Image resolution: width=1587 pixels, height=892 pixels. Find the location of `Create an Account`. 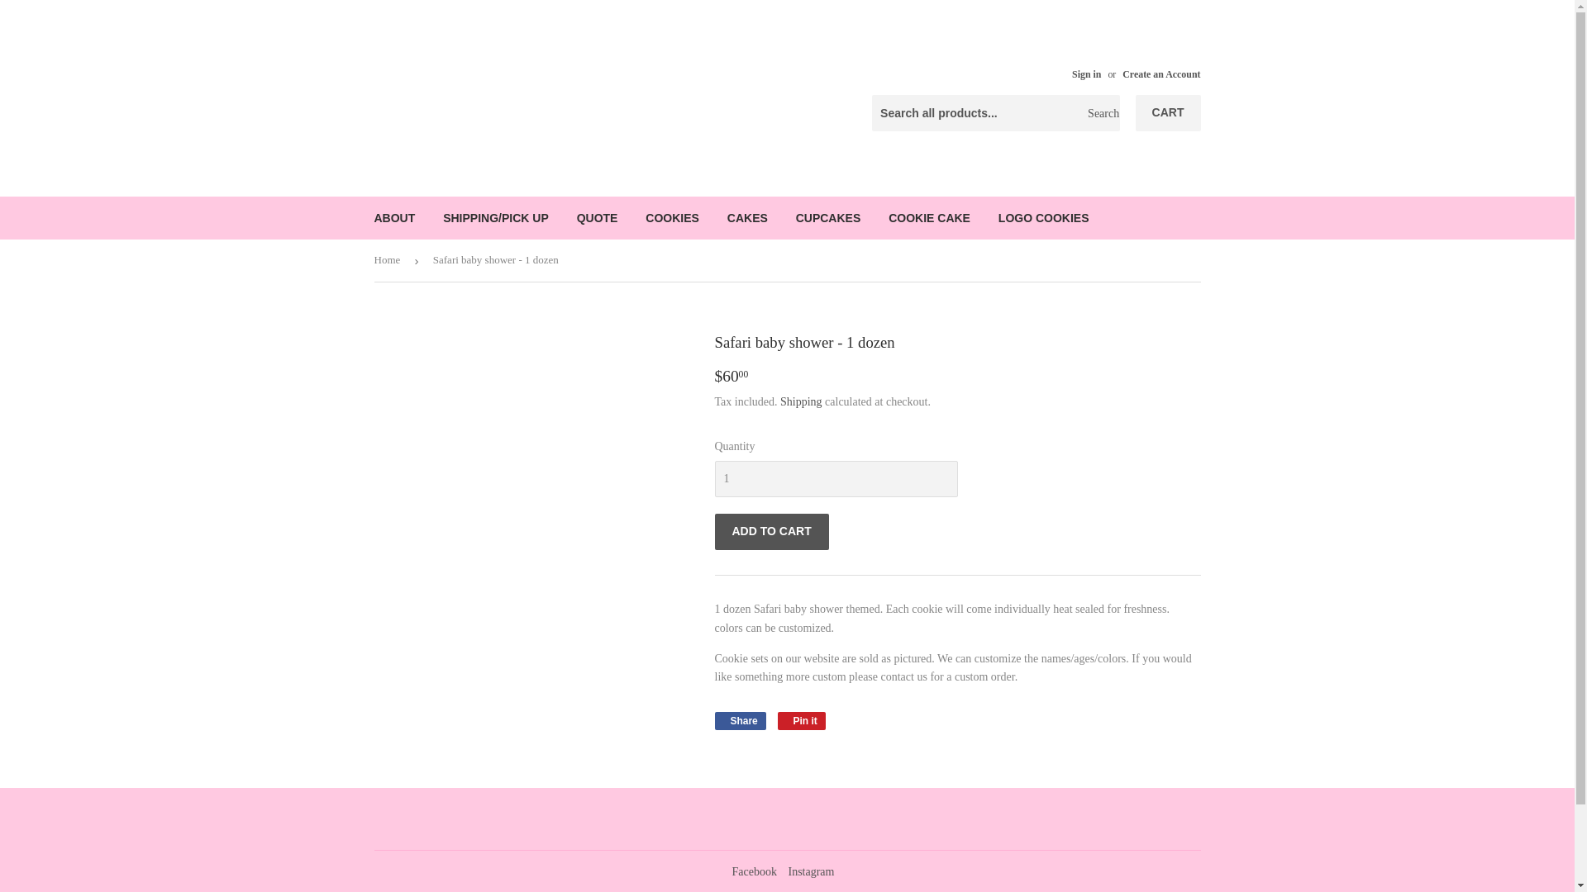

Create an Account is located at coordinates (1160, 74).